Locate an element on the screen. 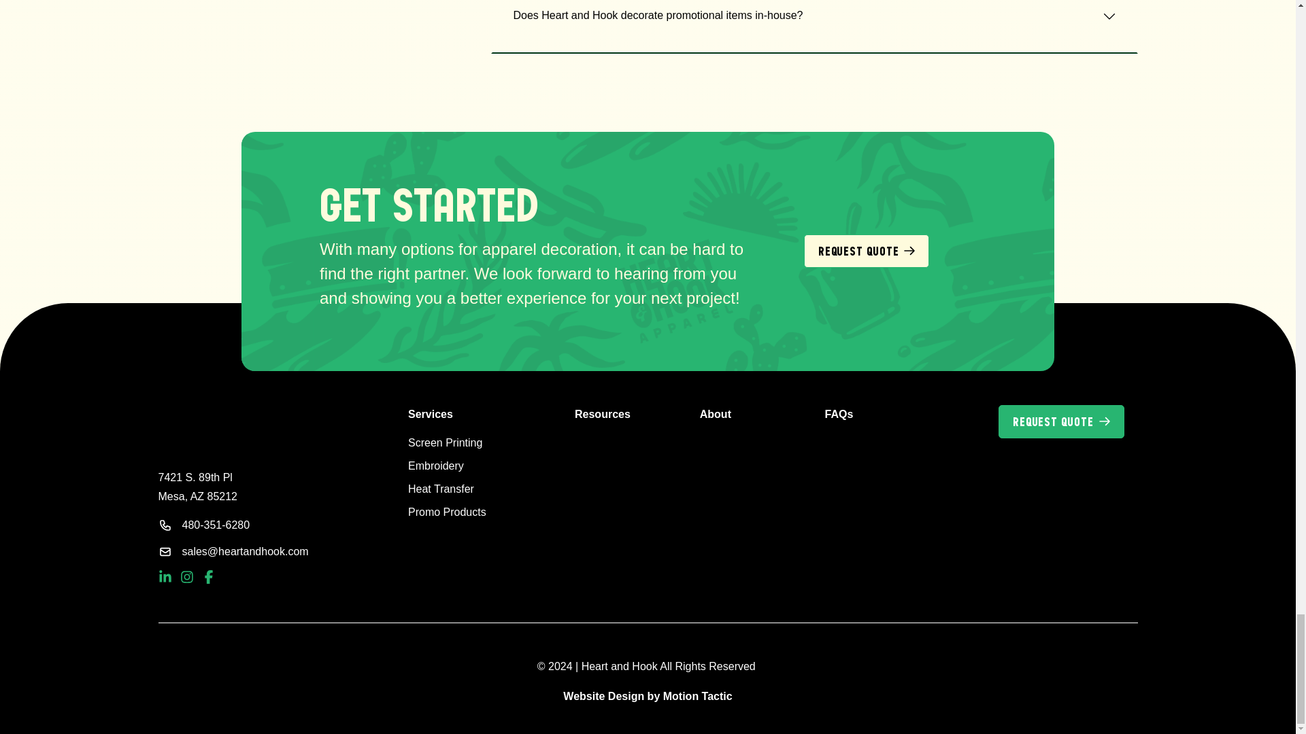  social link is located at coordinates (166, 579).